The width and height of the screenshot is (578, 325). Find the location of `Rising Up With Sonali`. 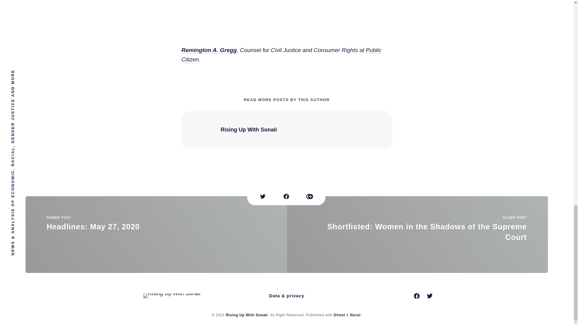

Rising Up With Sonali is located at coordinates (209, 49).